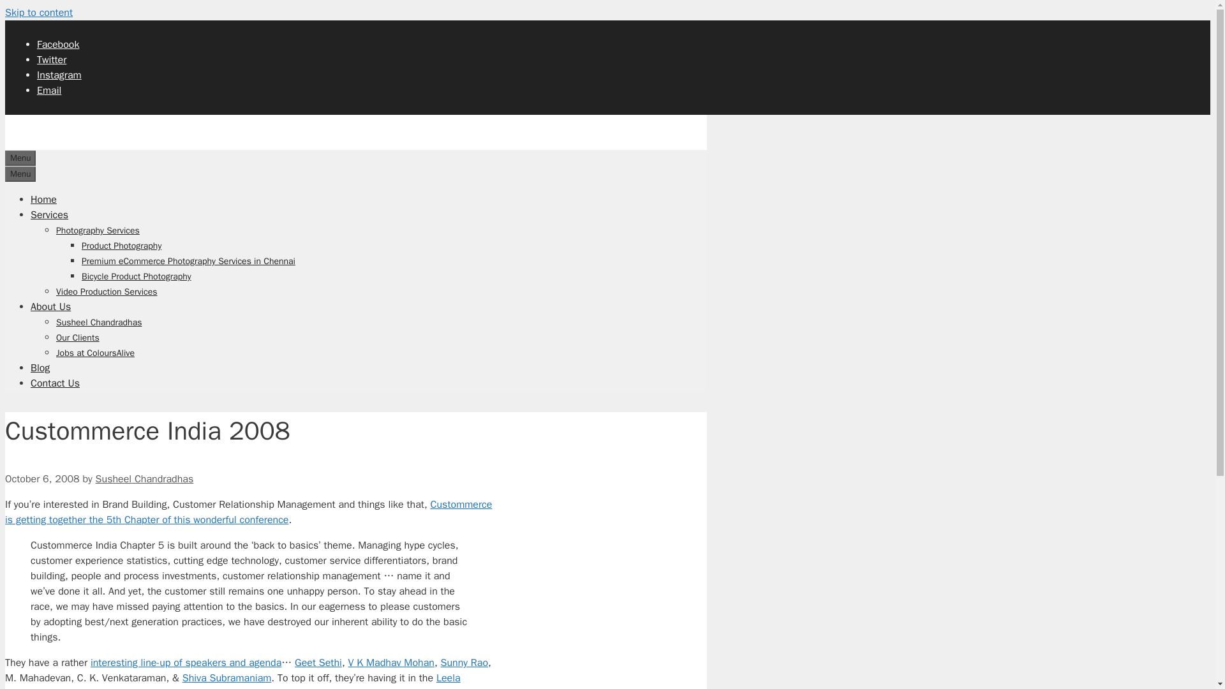 The height and width of the screenshot is (689, 1225). Describe the element at coordinates (391, 662) in the screenshot. I see `V K Madhav Mohan` at that location.